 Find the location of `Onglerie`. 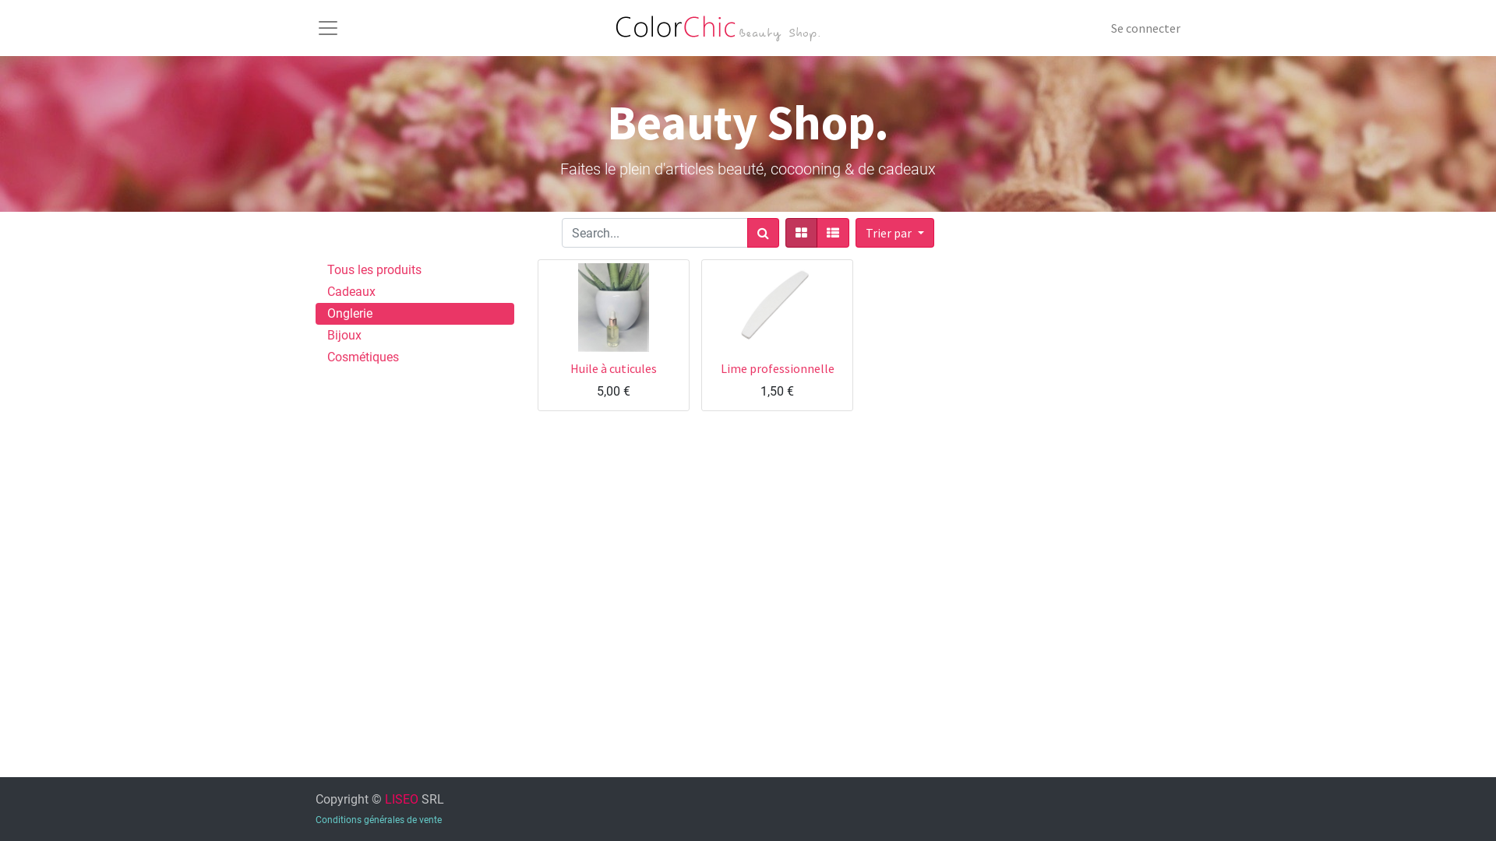

Onglerie is located at coordinates (415, 314).